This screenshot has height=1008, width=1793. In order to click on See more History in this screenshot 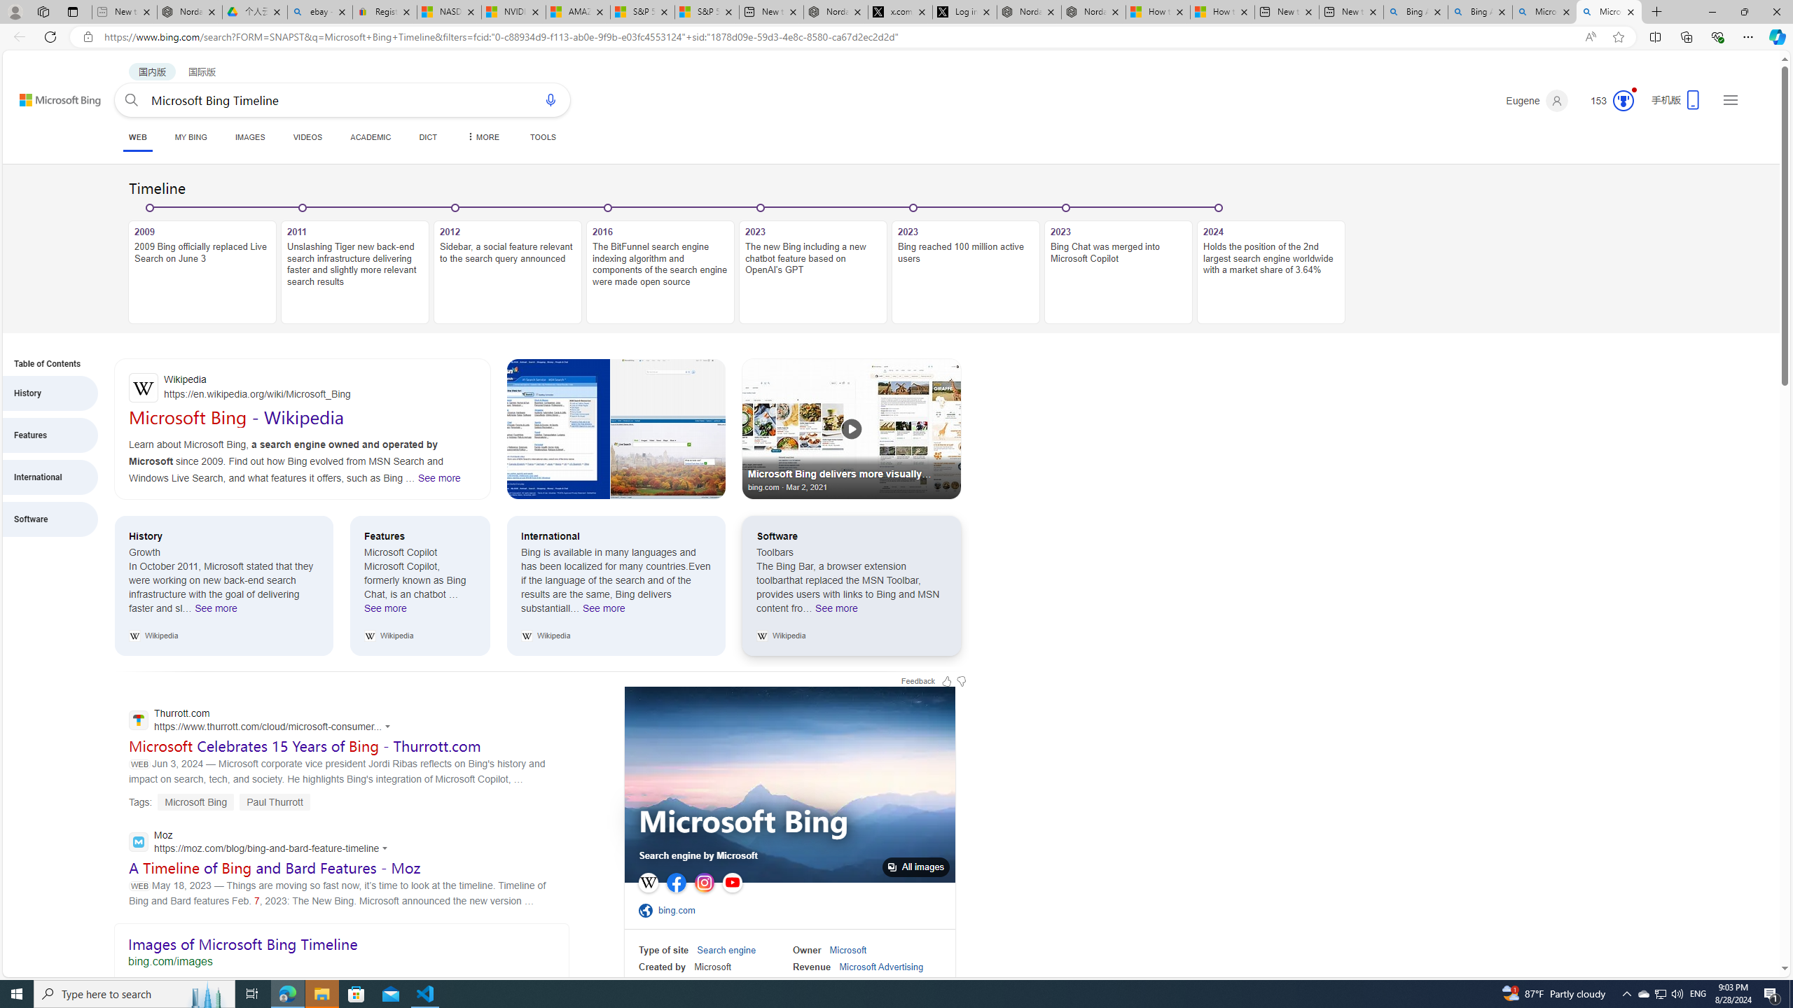, I will do `click(216, 612)`.